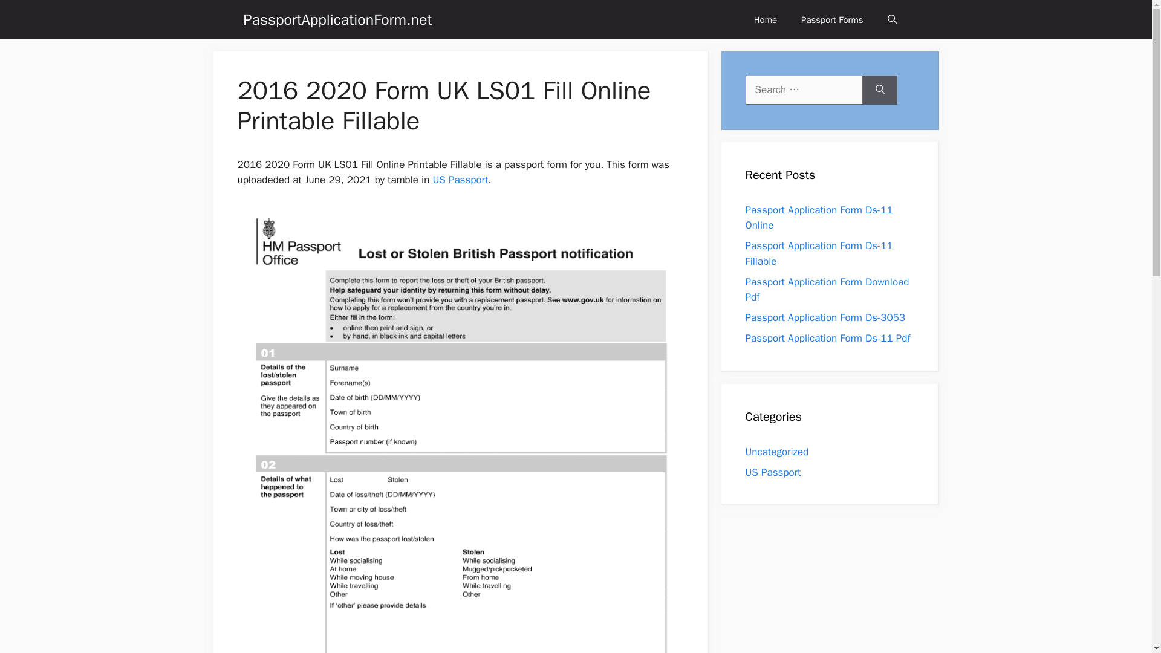 The width and height of the screenshot is (1161, 653). What do you see at coordinates (773, 472) in the screenshot?
I see `US Passport` at bounding box center [773, 472].